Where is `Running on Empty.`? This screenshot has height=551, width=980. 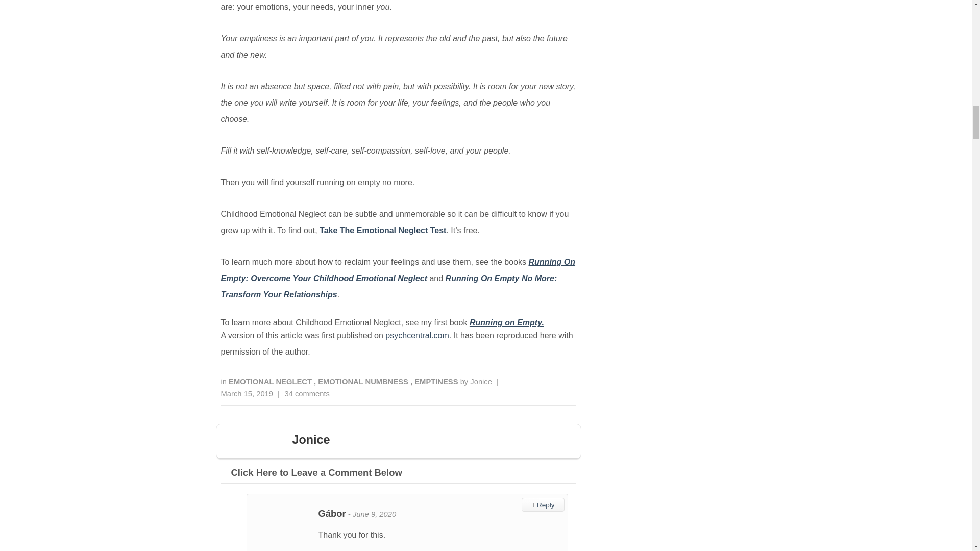 Running on Empty. is located at coordinates (506, 322).